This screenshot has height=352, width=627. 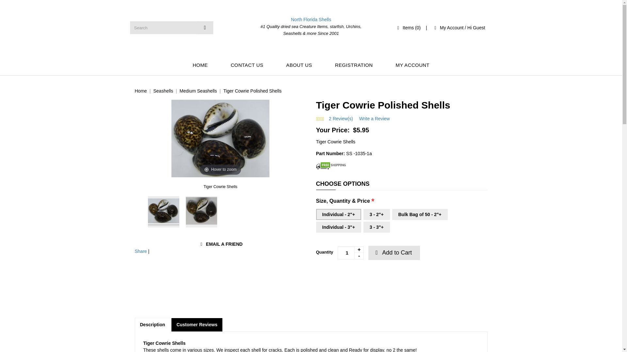 I want to click on Tiger Cowrie Shells , so click(x=201, y=212).